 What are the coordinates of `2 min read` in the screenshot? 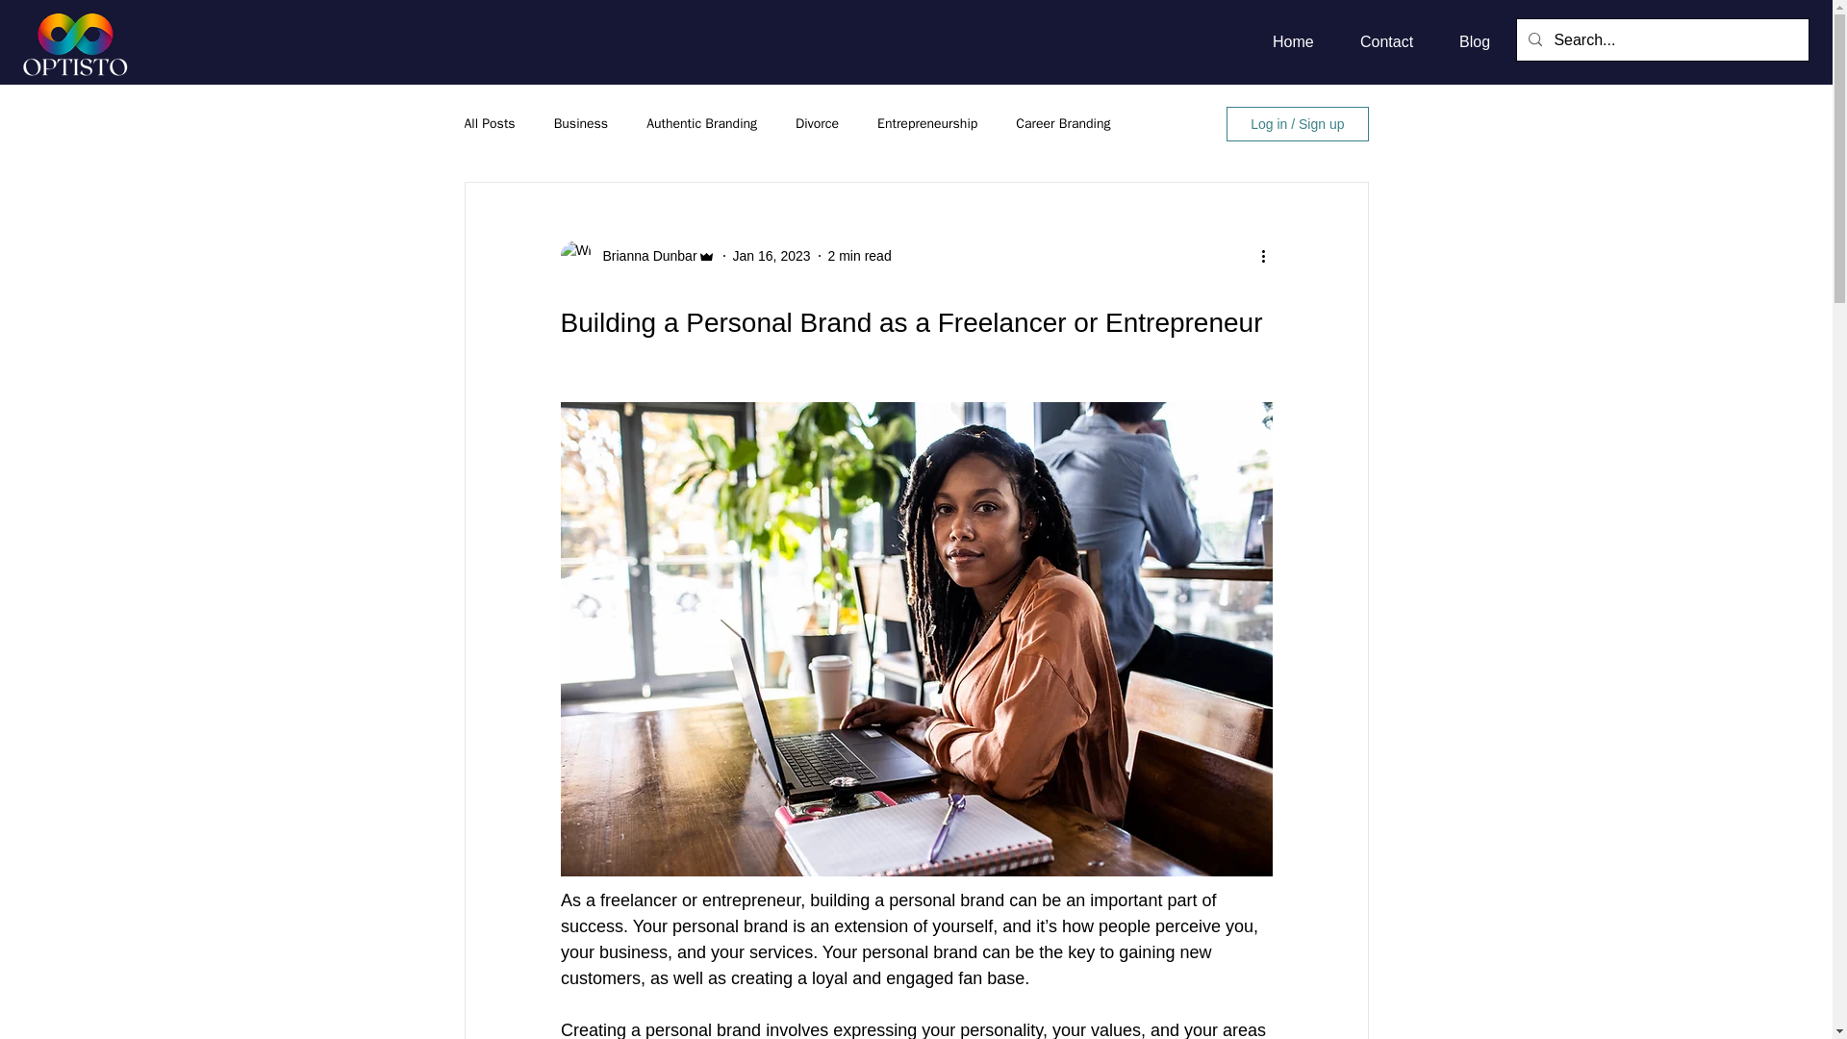 It's located at (860, 256).